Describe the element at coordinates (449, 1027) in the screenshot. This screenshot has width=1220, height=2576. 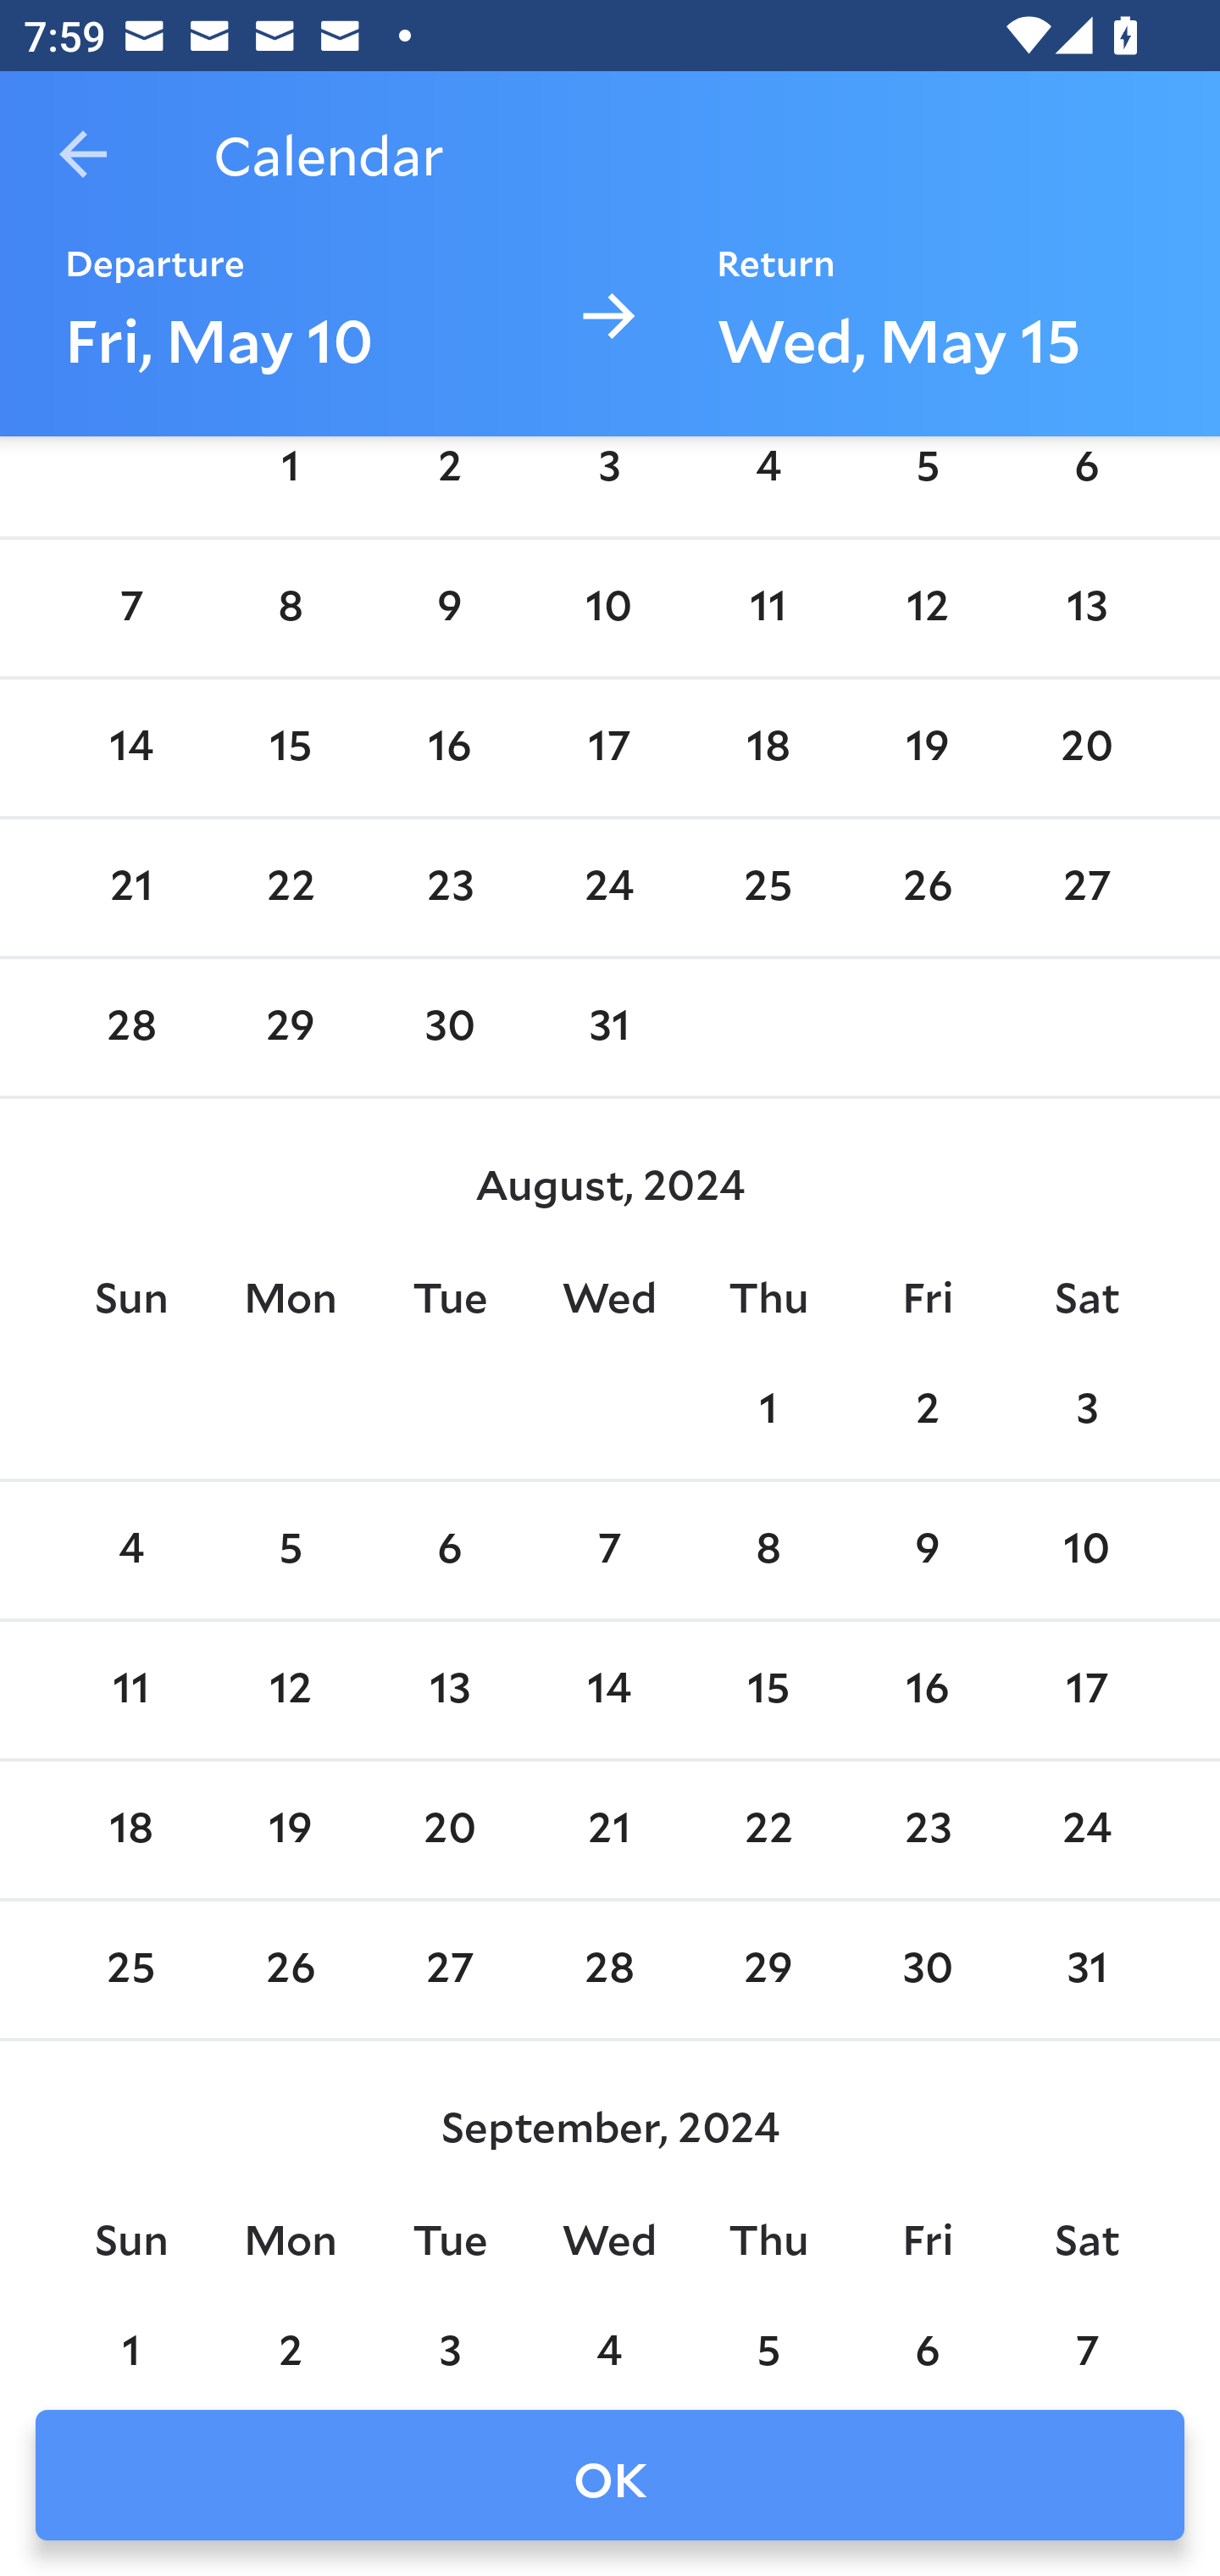
I see `30` at that location.